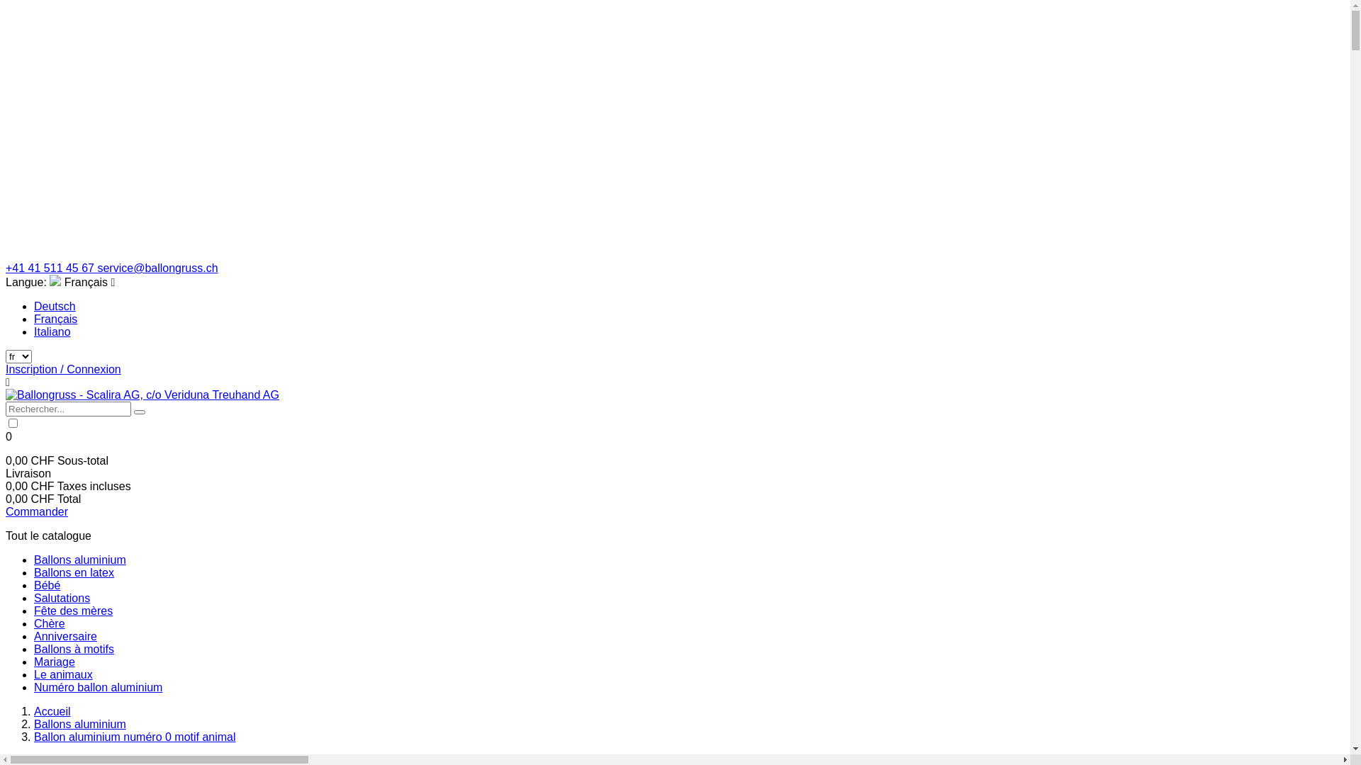  What do you see at coordinates (64, 370) in the screenshot?
I see `Inscription / Connexion` at bounding box center [64, 370].